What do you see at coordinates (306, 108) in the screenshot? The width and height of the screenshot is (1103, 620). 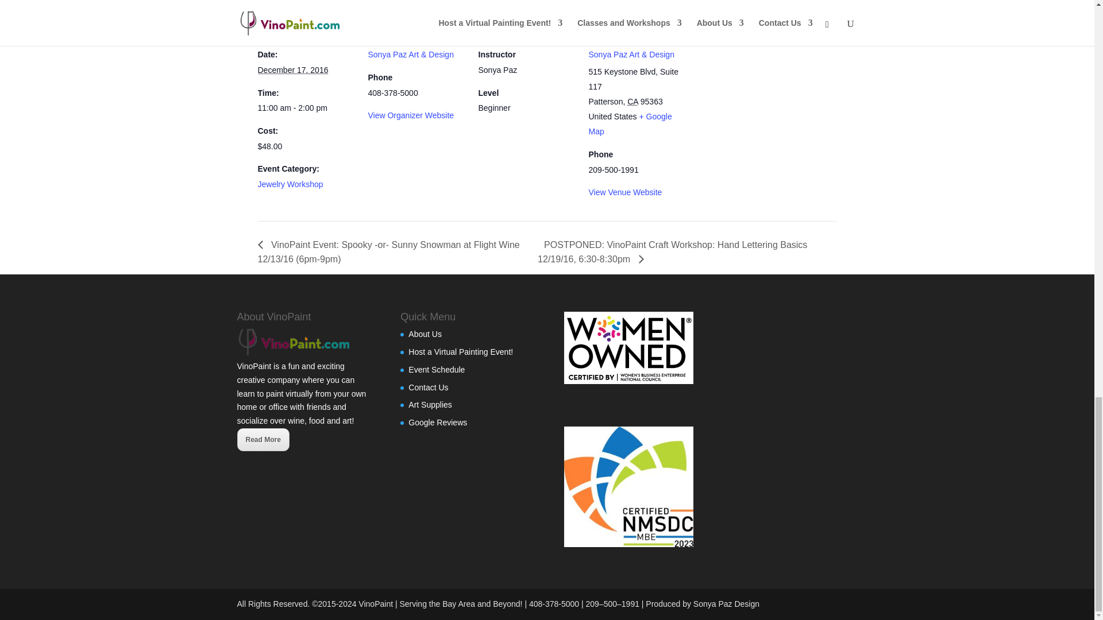 I see `2016-12-17` at bounding box center [306, 108].